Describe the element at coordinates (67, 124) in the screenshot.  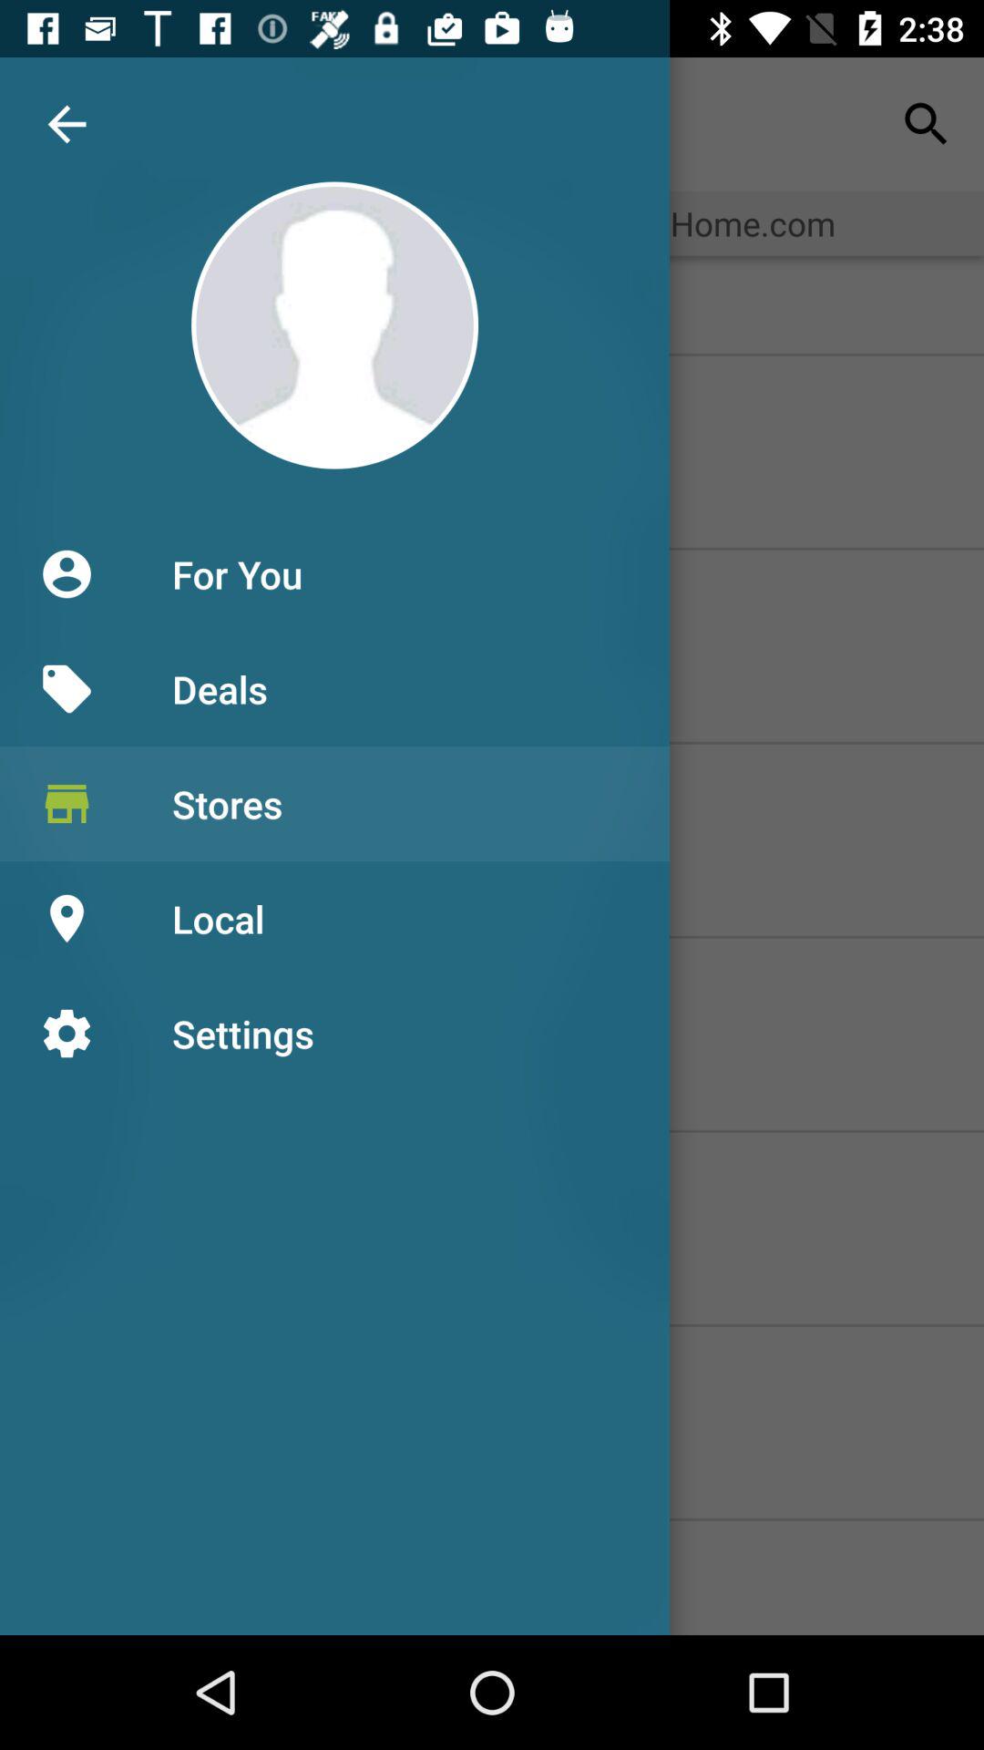
I see `click back arrow icon in left top corner` at that location.